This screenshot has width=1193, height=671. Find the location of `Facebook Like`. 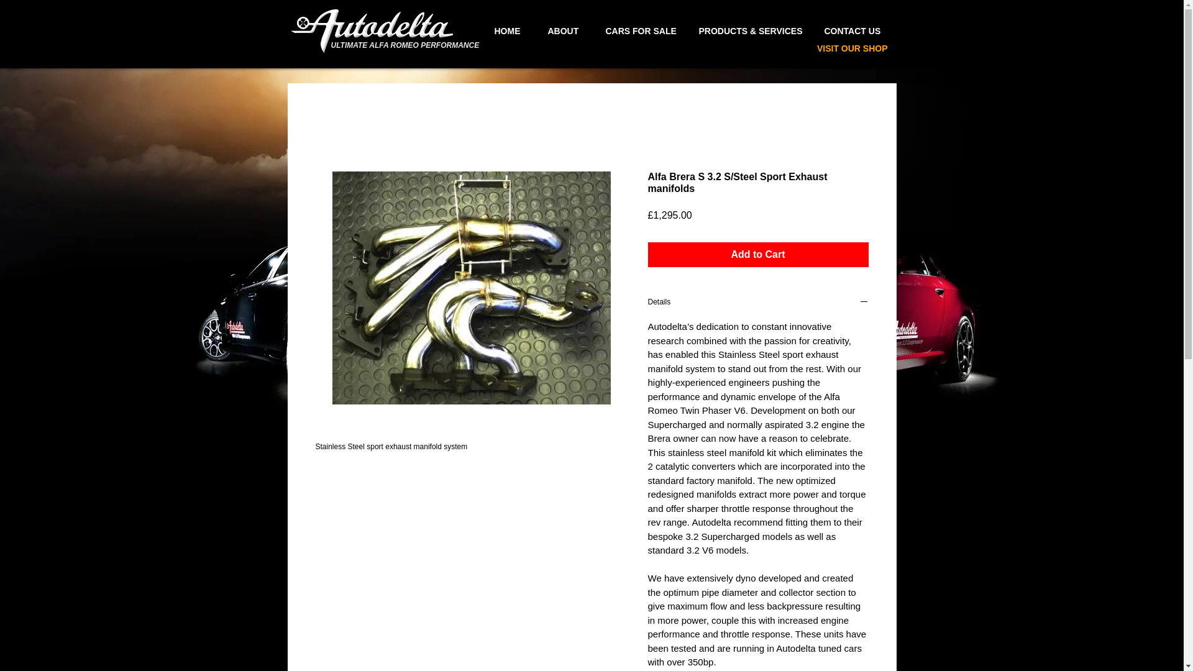

Facebook Like is located at coordinates (864, 75).